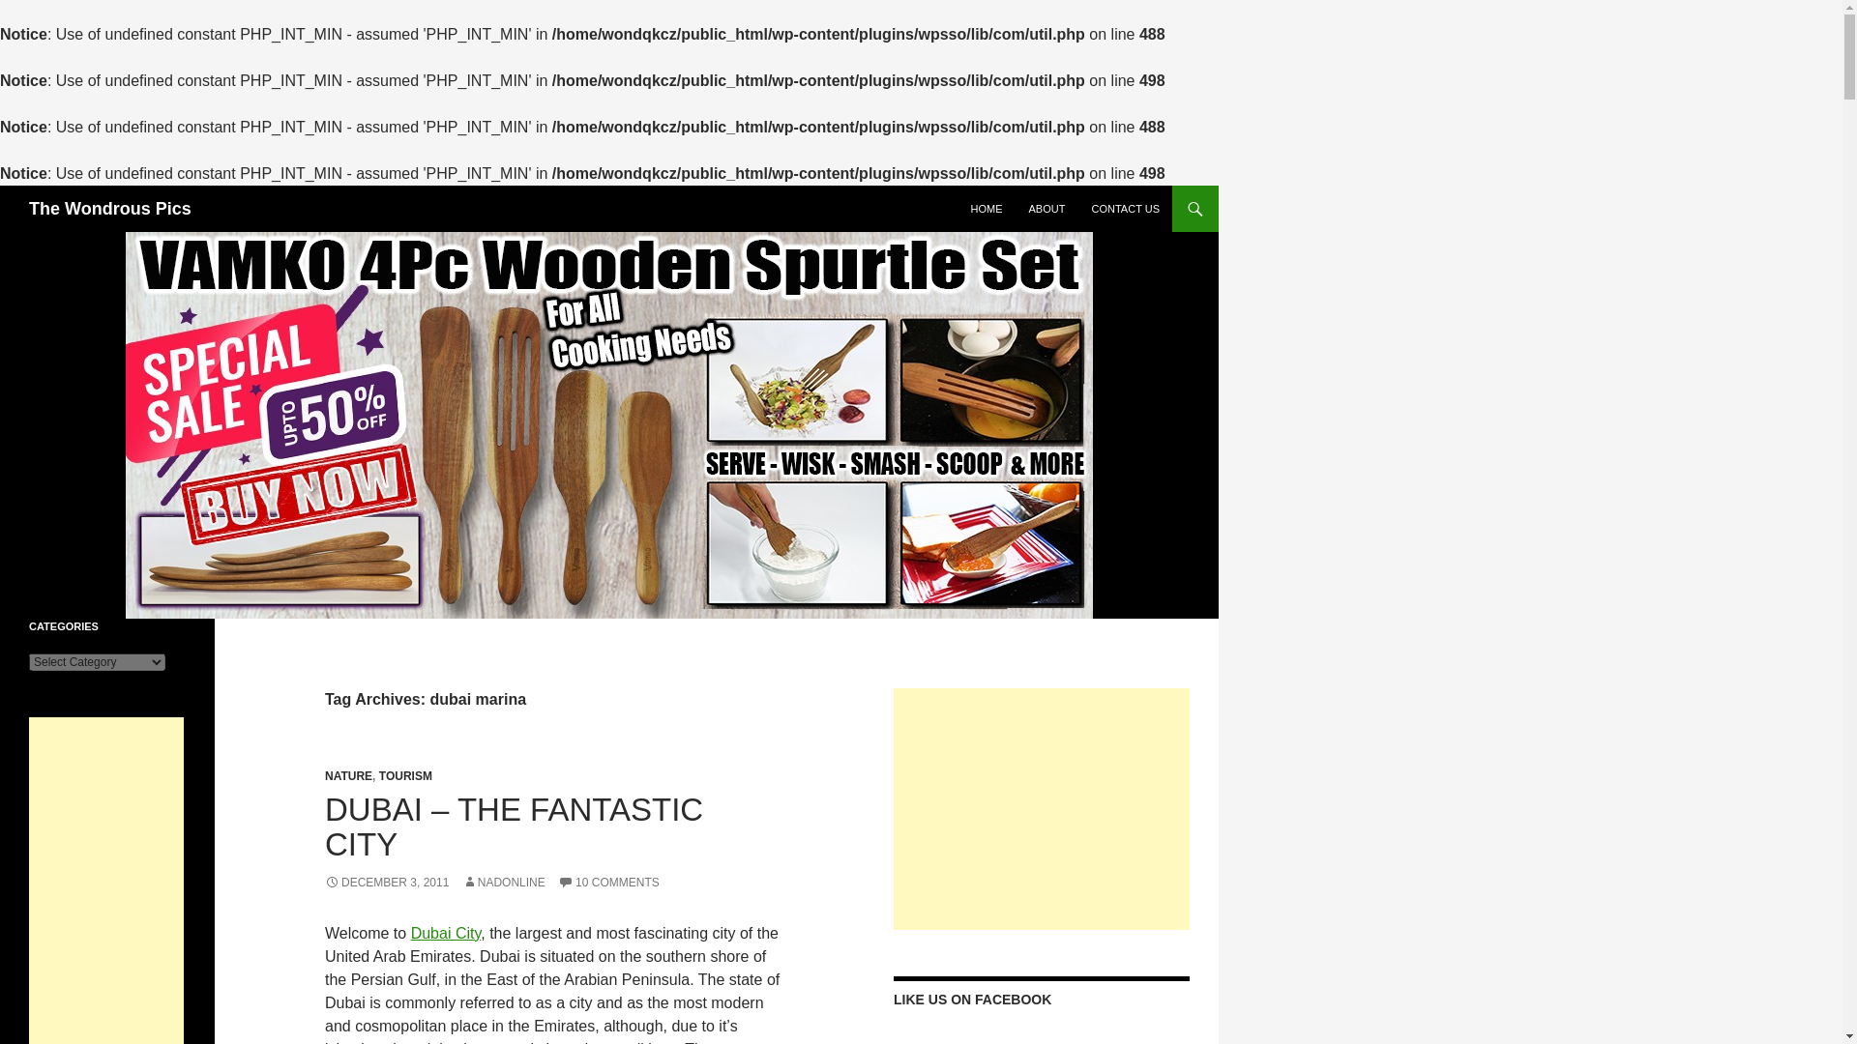 This screenshot has height=1044, width=1857. I want to click on CONTACT US, so click(1125, 209).